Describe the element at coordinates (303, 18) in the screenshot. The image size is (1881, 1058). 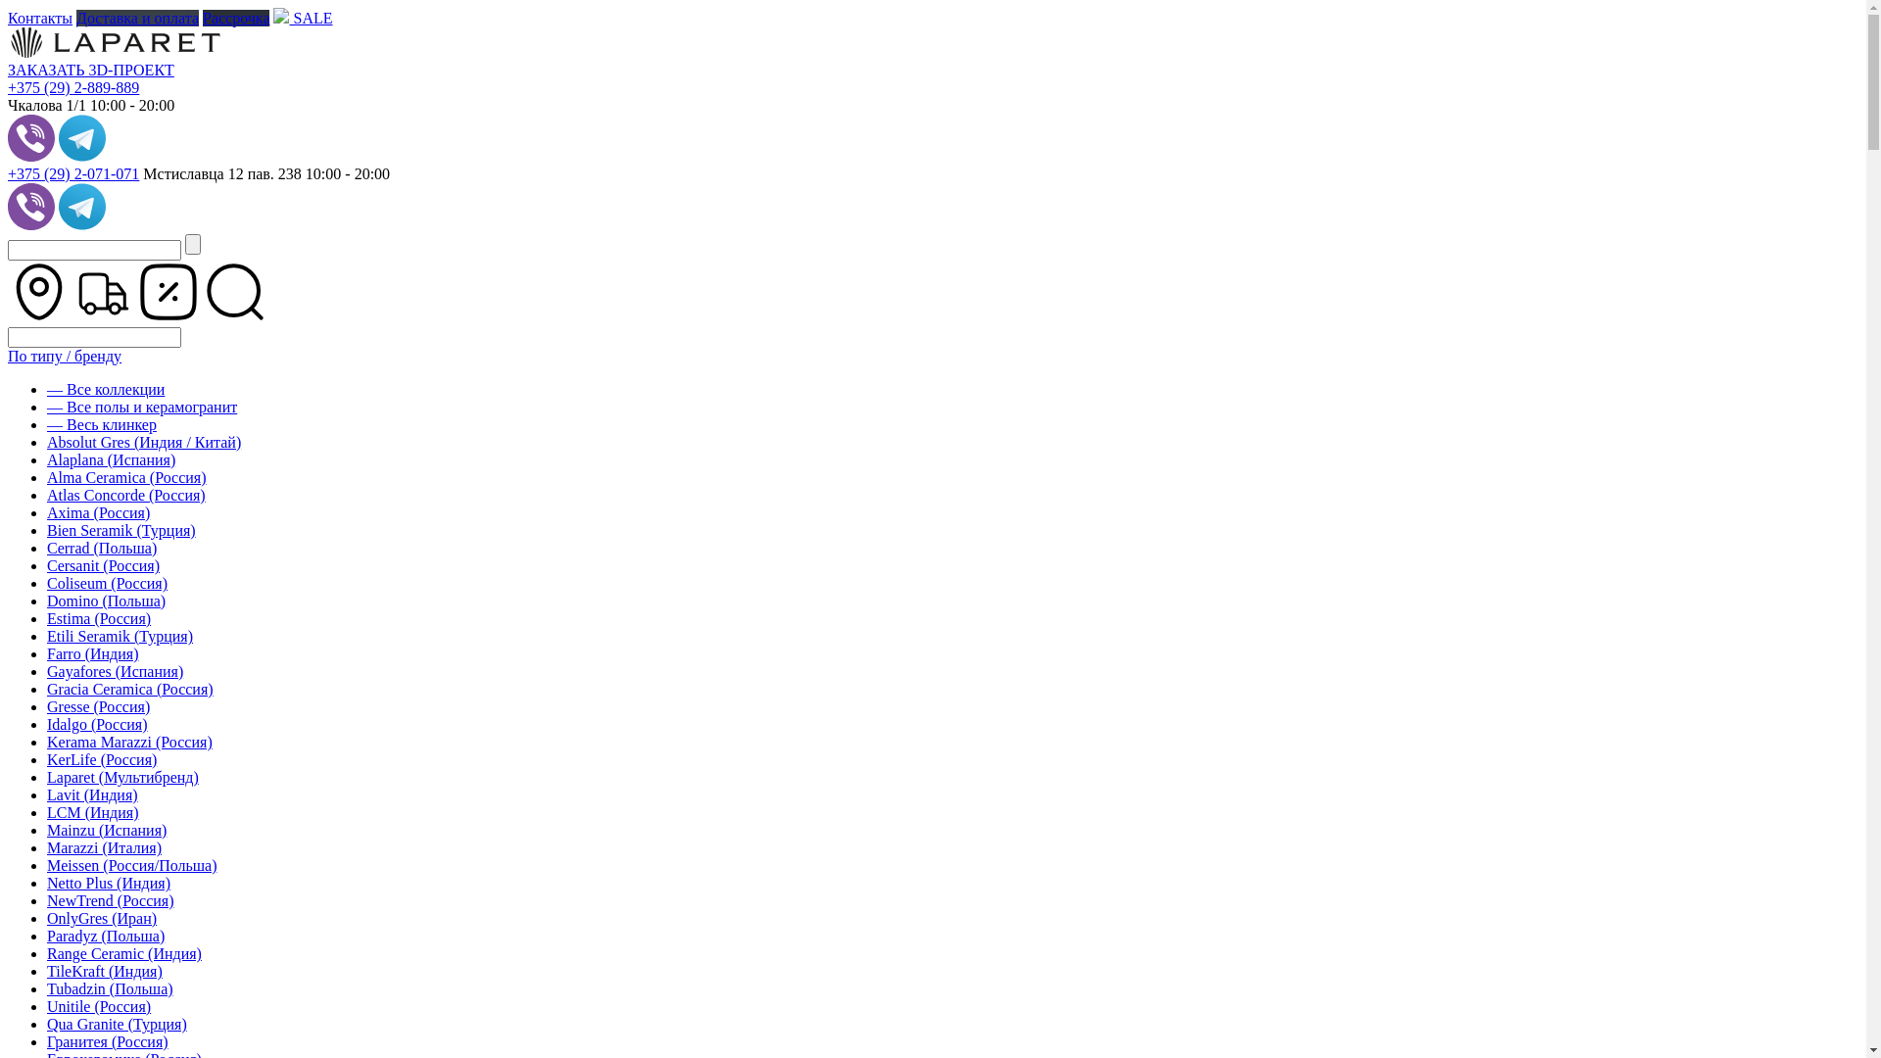
I see `SALE` at that location.